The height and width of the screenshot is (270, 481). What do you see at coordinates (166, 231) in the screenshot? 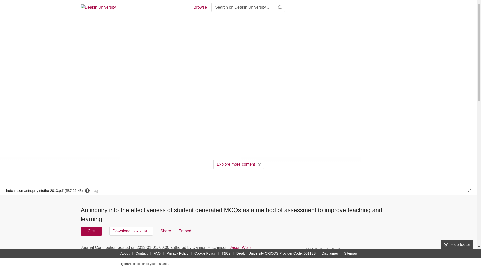
I see `Share` at bounding box center [166, 231].